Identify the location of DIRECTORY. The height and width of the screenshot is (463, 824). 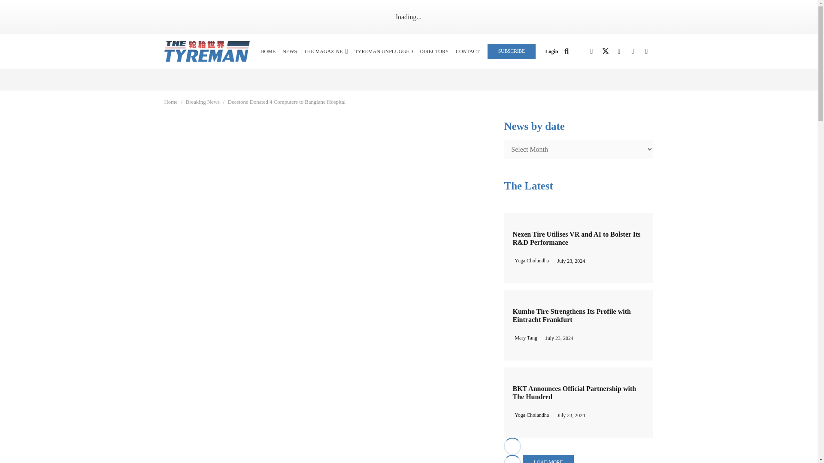
(434, 51).